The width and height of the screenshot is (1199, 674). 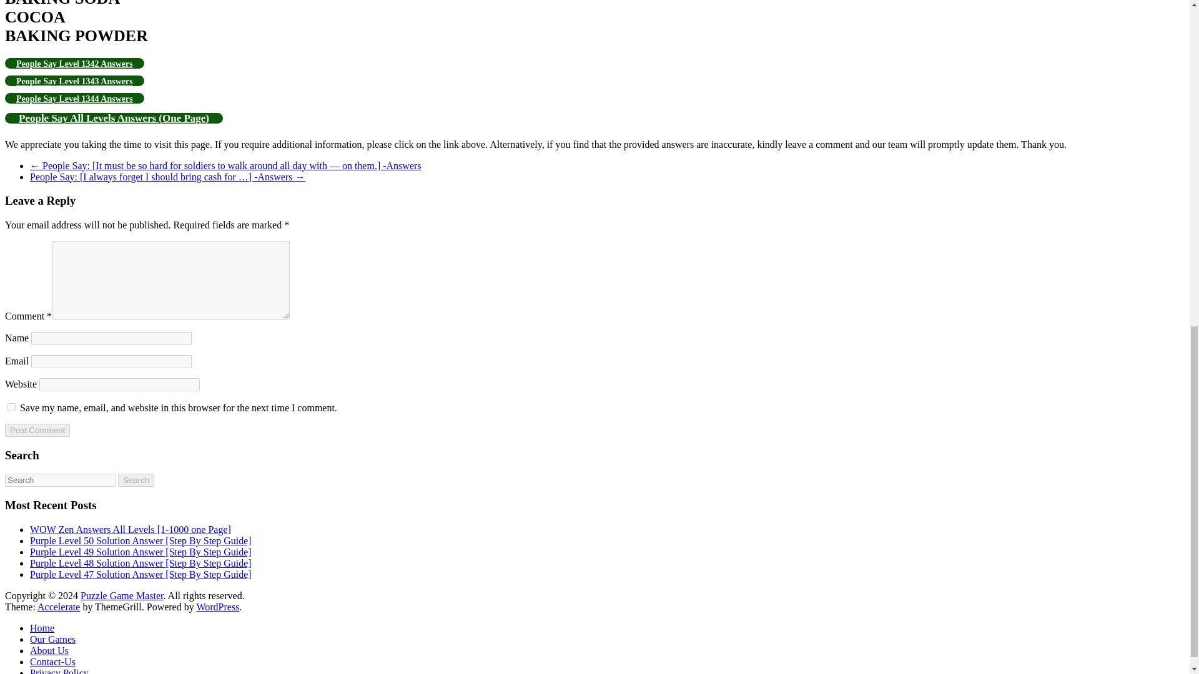 I want to click on People Say Level 1344 Answers, so click(x=74, y=97).